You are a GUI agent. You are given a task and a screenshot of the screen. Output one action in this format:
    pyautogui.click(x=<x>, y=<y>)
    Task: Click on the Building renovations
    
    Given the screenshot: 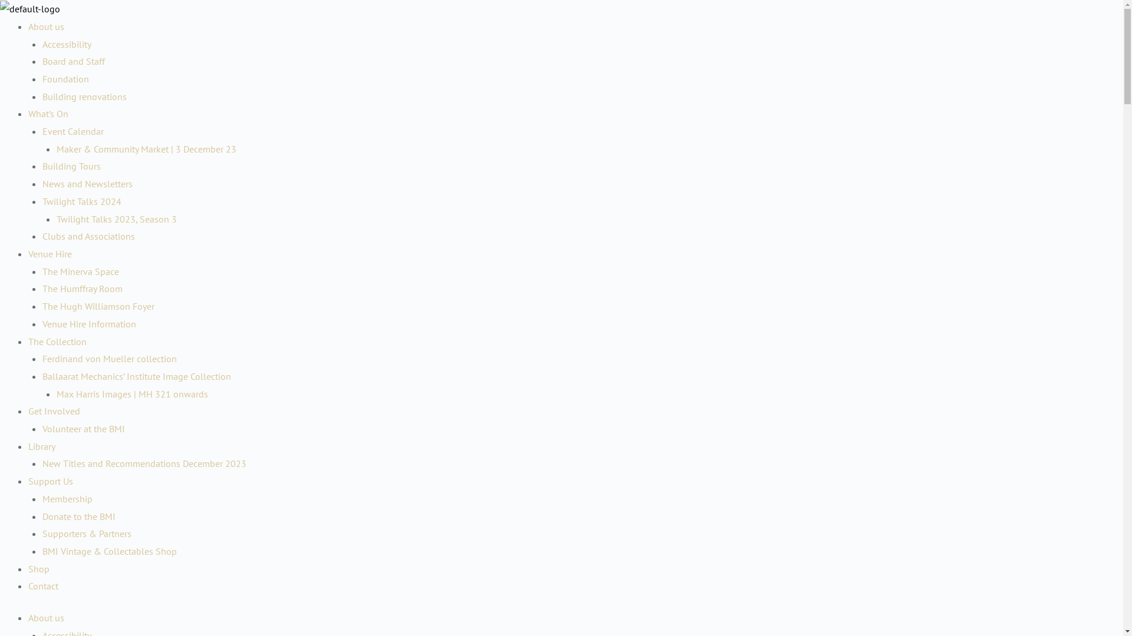 What is the action you would take?
    pyautogui.click(x=85, y=97)
    